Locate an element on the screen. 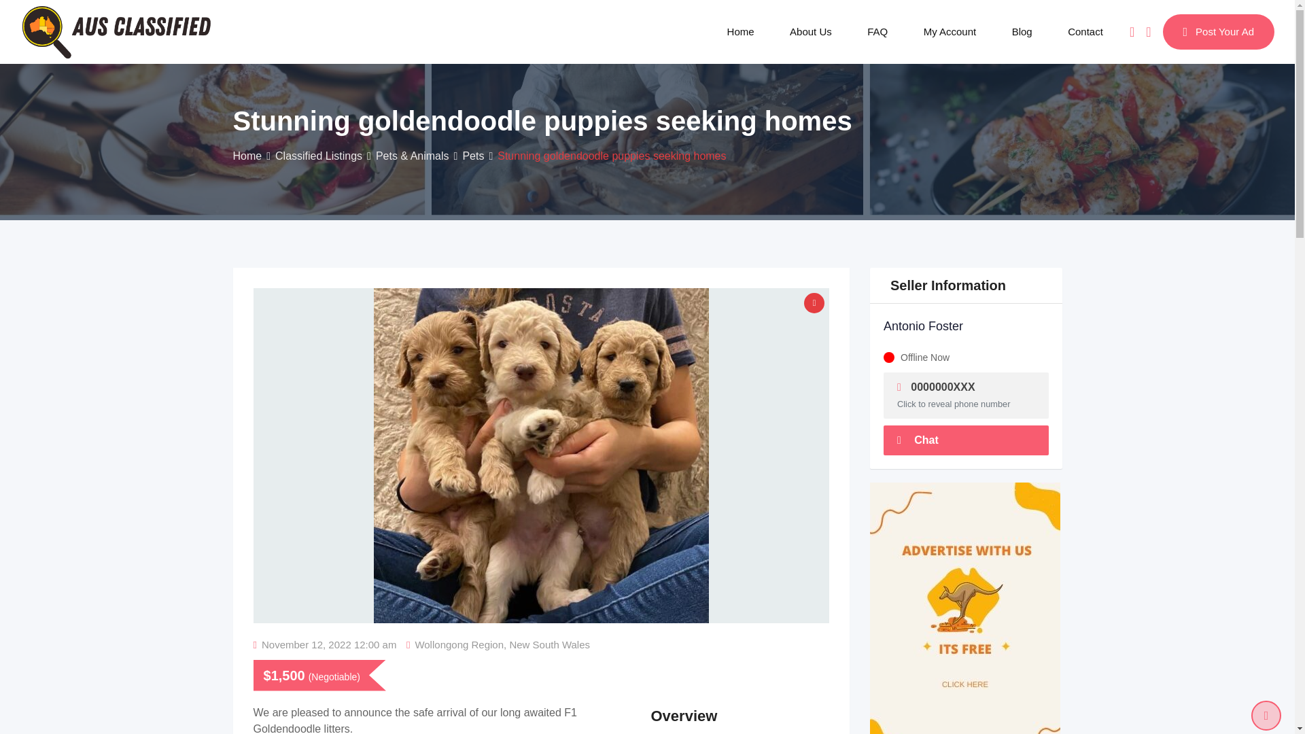 This screenshot has height=734, width=1305. Post Your Ad is located at coordinates (1218, 31).